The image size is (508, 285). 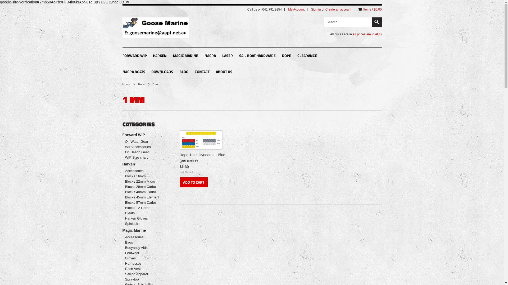 I want to click on WIP Size chart, so click(x=143, y=157).